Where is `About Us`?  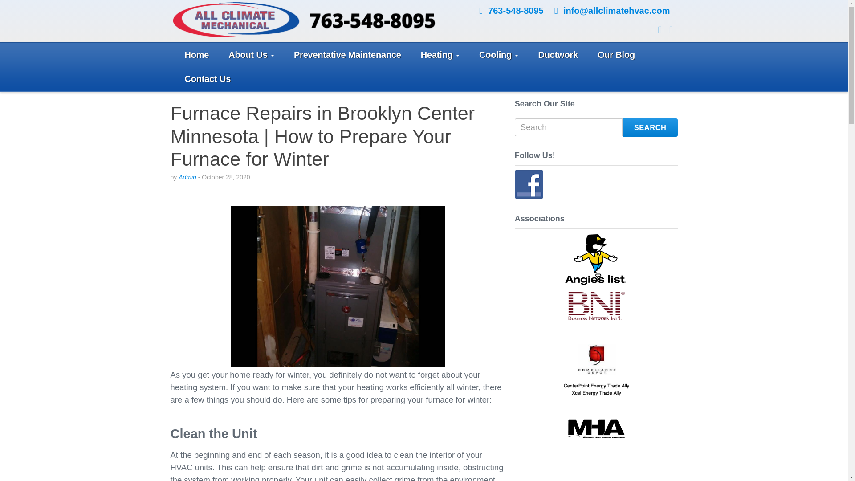 About Us is located at coordinates (251, 55).